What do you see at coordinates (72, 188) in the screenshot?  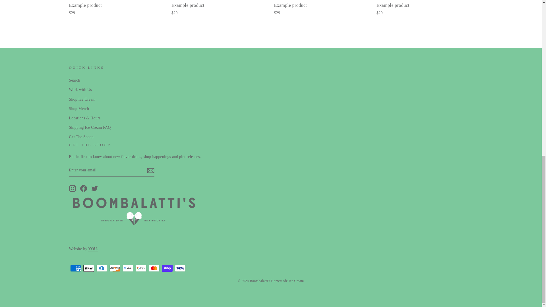 I see `Boombalatti's Homemade Ice Cream on Instagram` at bounding box center [72, 188].